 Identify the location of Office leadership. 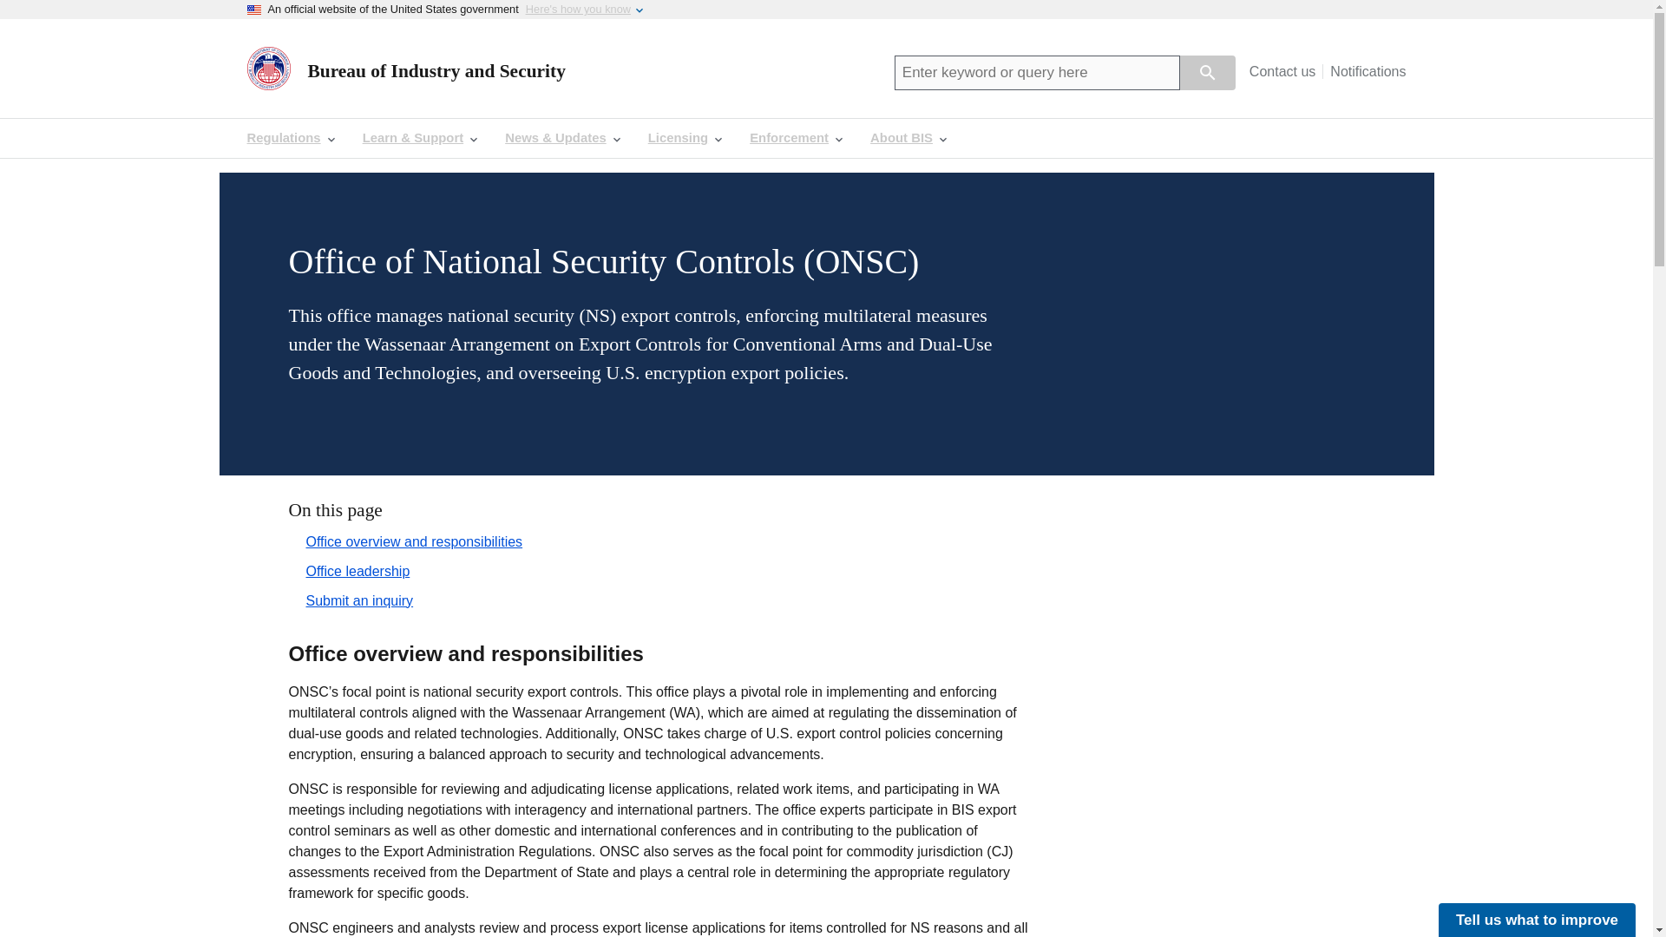
(351, 571).